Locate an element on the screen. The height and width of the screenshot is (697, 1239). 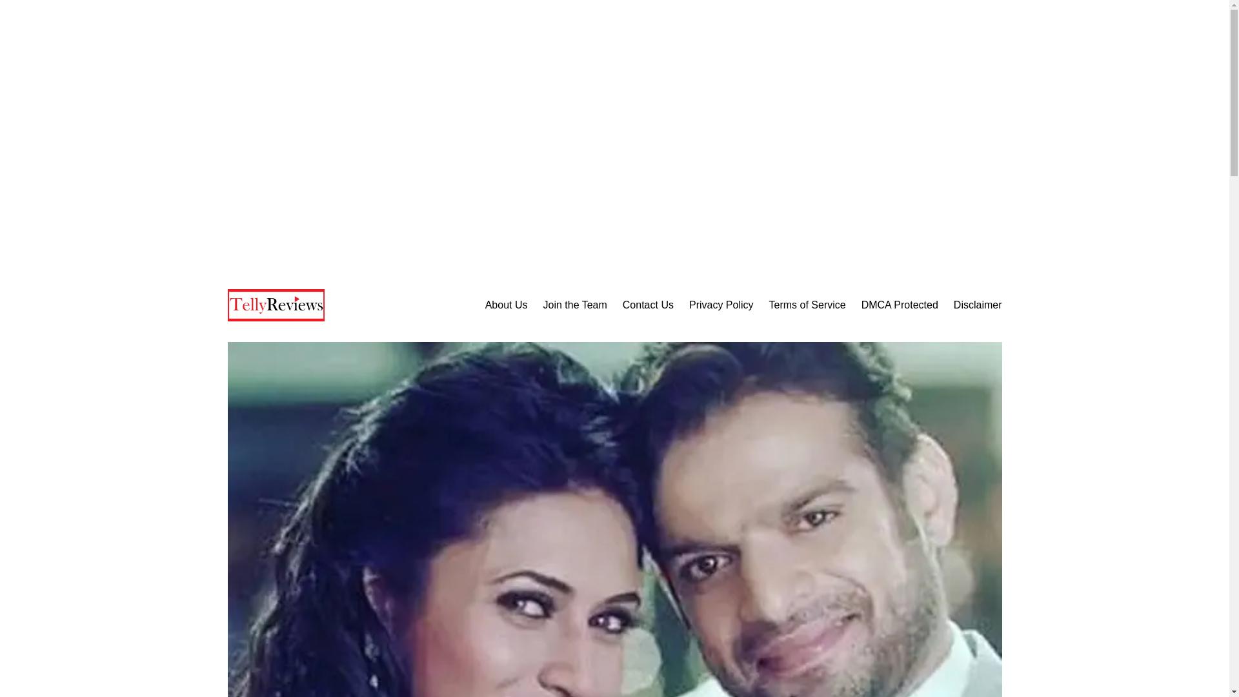
Privacy Policy is located at coordinates (721, 305).